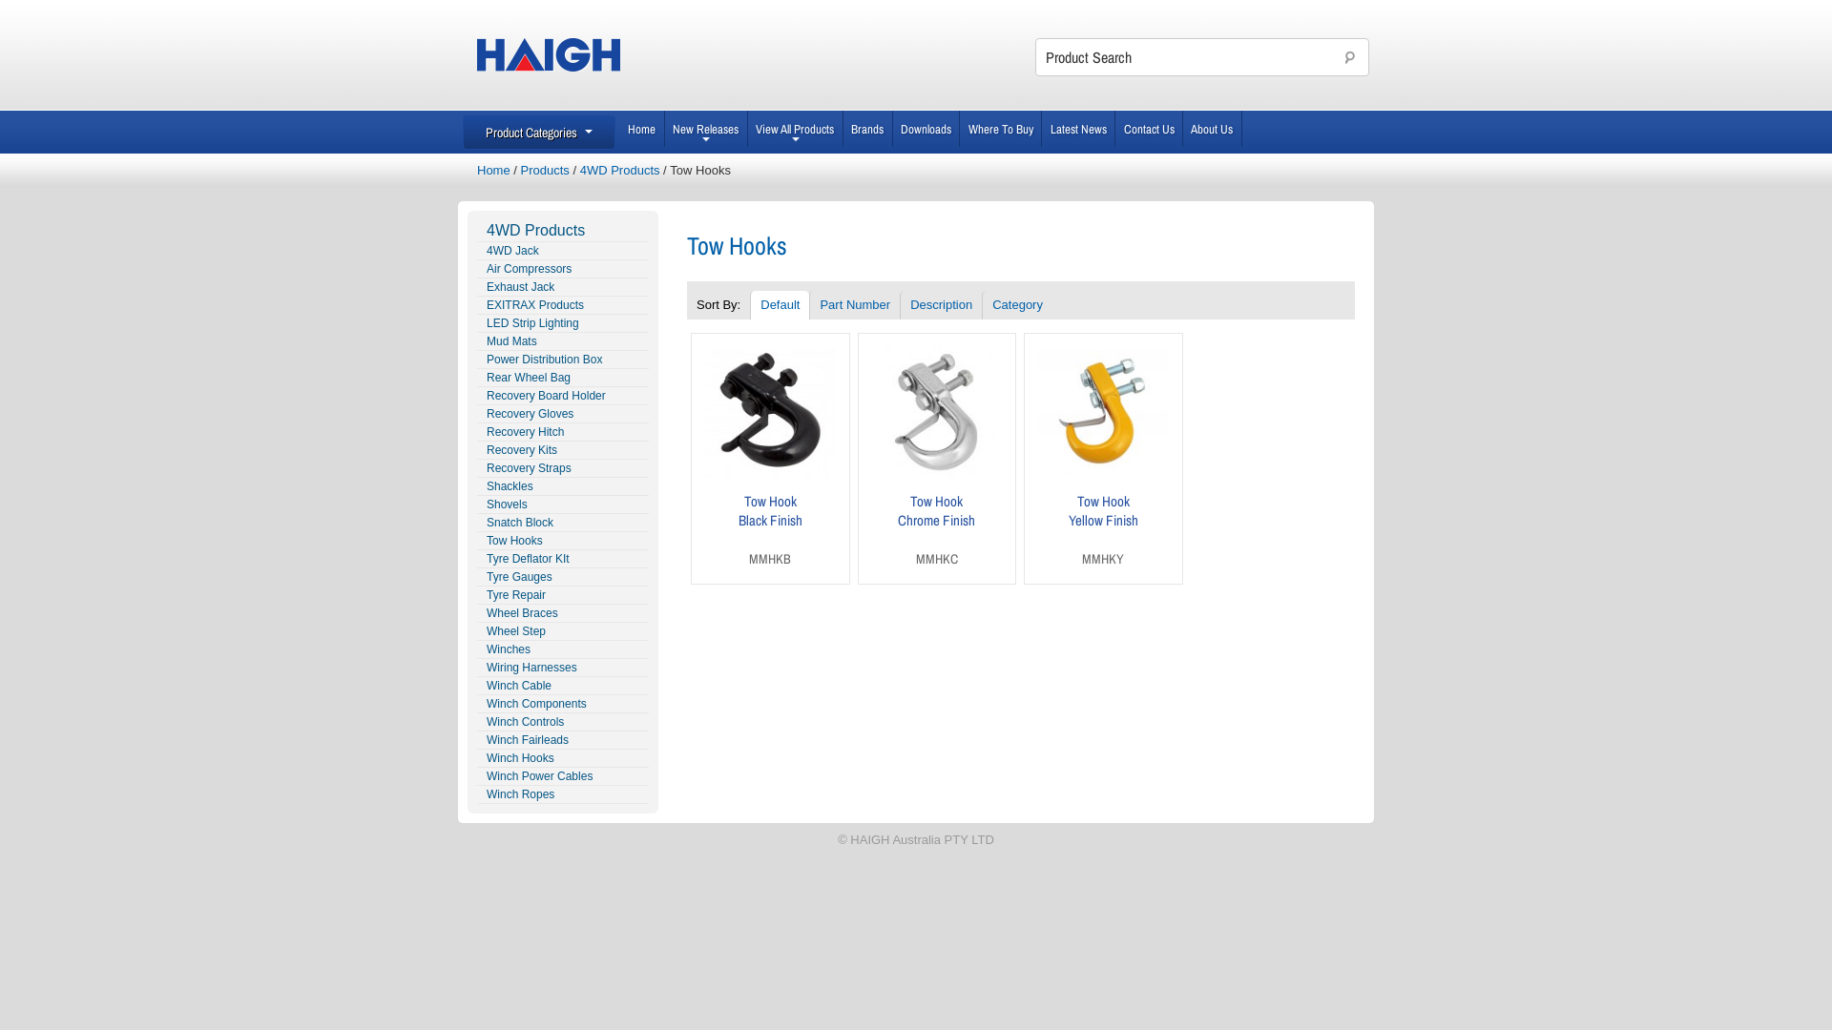  What do you see at coordinates (937, 477) in the screenshot?
I see `/products/4wd/tow-hooks/tow-hook-1-detail` at bounding box center [937, 477].